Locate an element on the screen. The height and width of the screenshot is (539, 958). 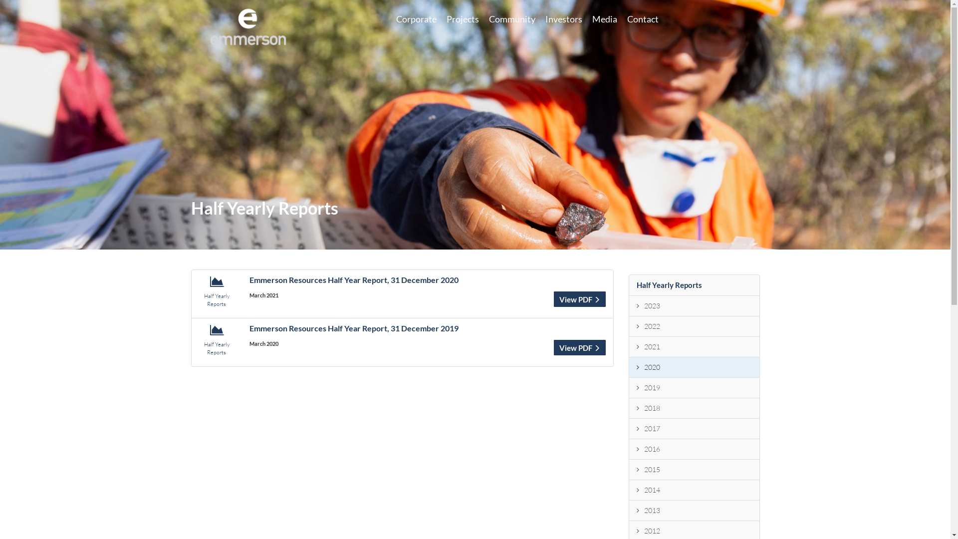
2021 is located at coordinates (695, 347).